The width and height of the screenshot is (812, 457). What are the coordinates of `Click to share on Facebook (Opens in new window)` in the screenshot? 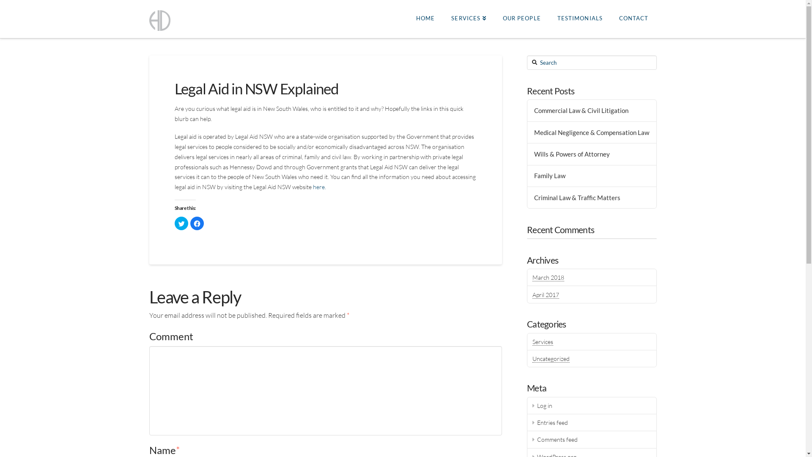 It's located at (197, 223).